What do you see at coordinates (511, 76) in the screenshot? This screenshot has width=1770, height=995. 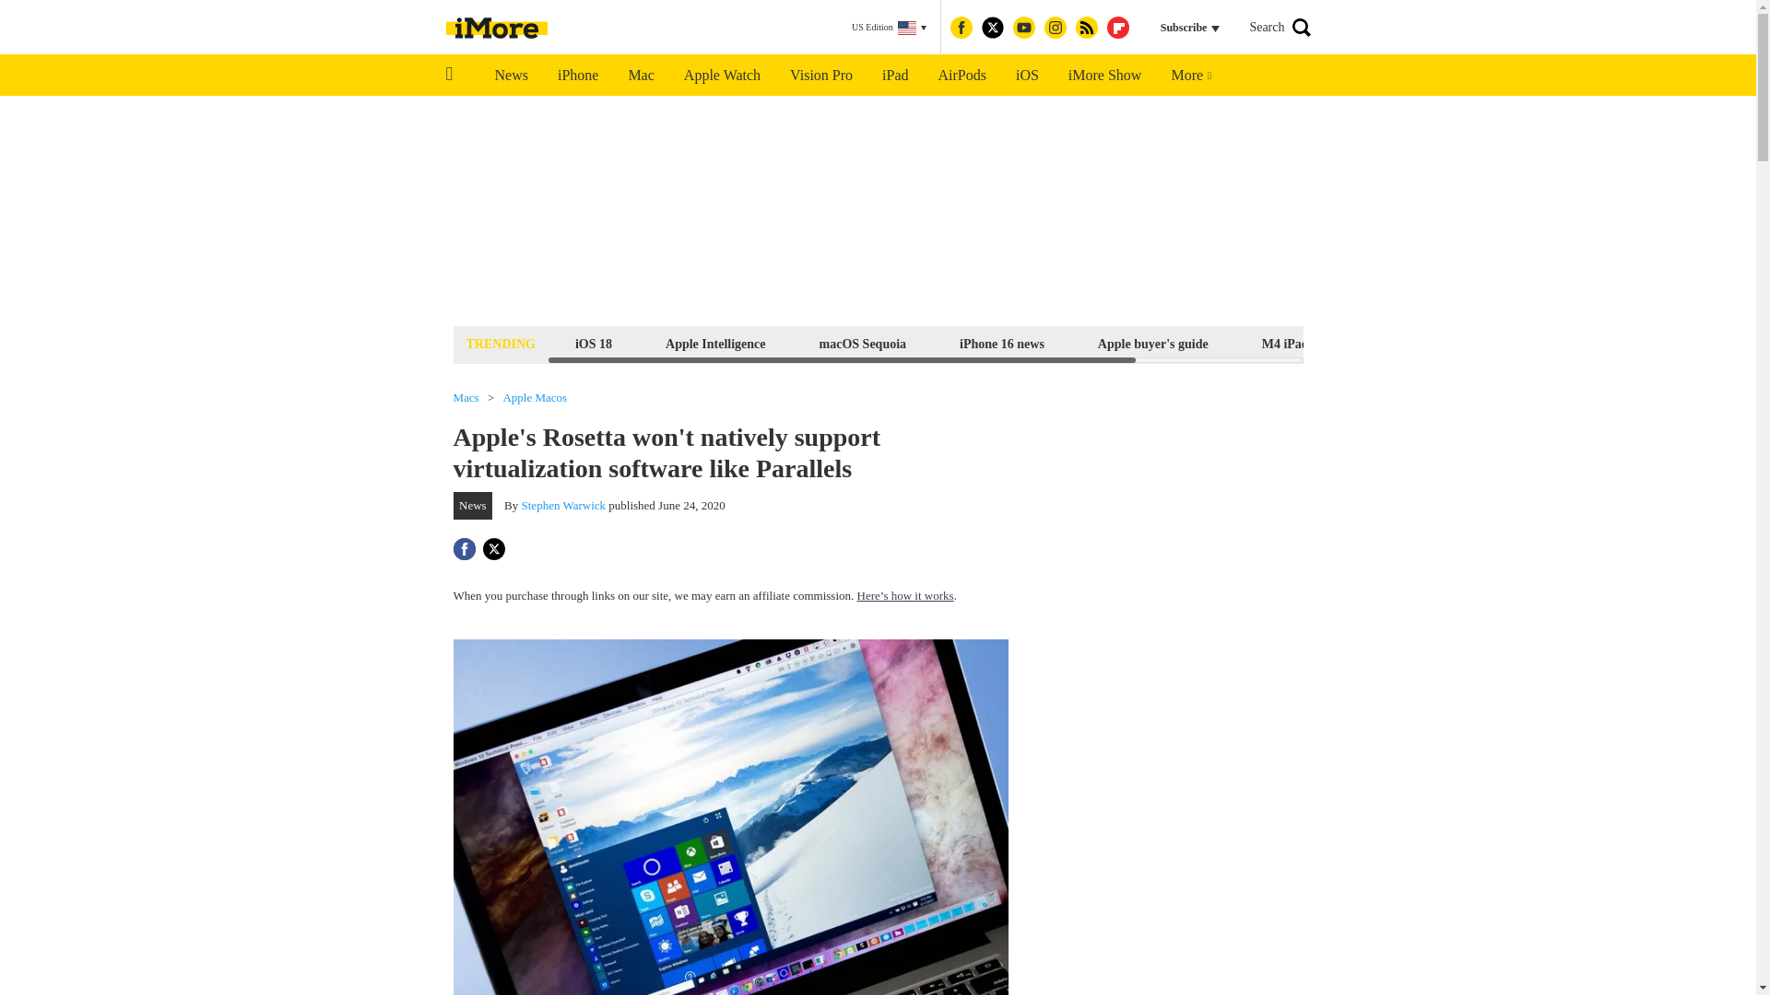 I see `News` at bounding box center [511, 76].